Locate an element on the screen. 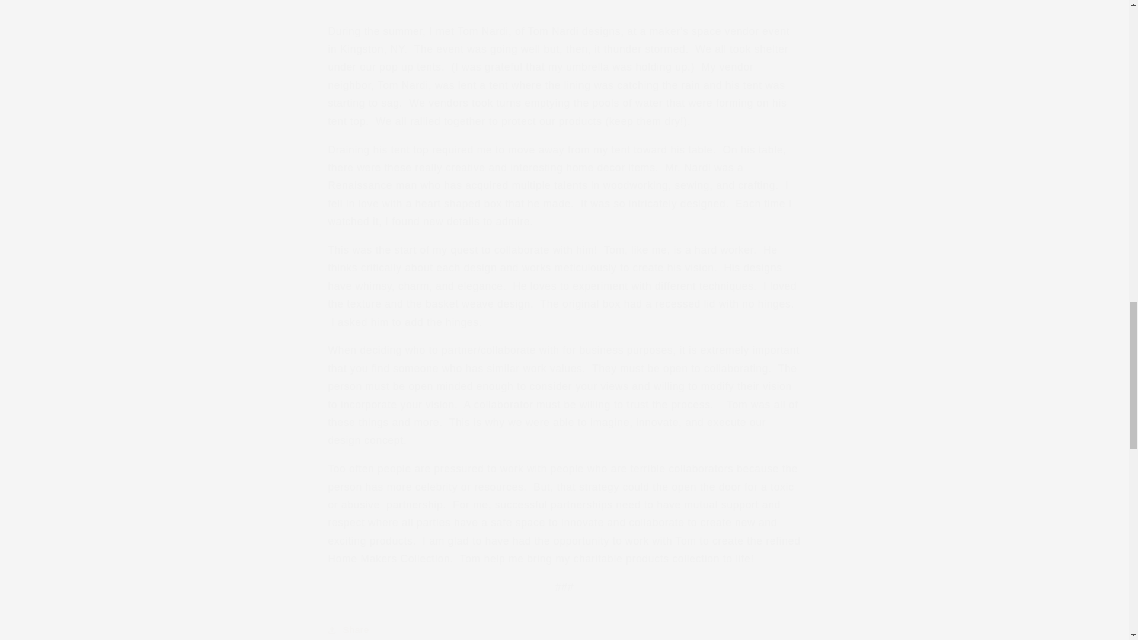 This screenshot has width=1138, height=640. Share is located at coordinates (564, 628).